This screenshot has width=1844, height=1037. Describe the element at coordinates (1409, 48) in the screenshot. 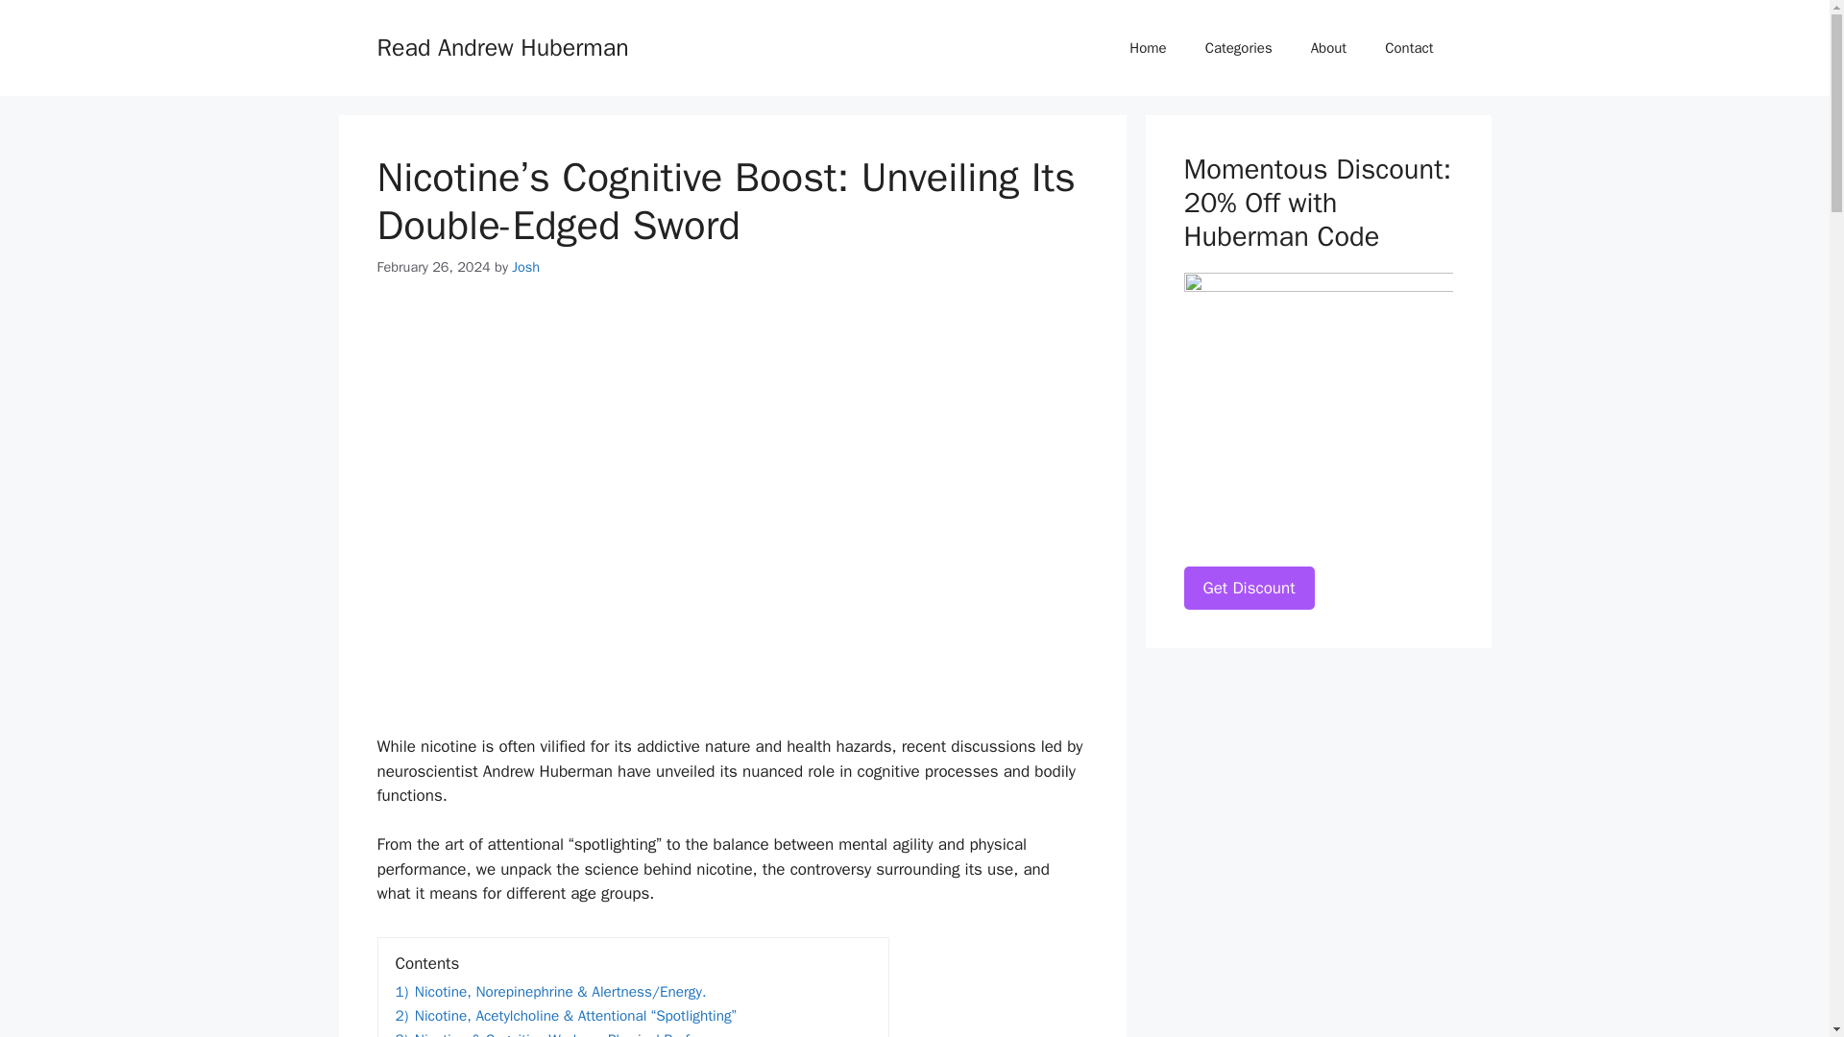

I see `Contact` at that location.